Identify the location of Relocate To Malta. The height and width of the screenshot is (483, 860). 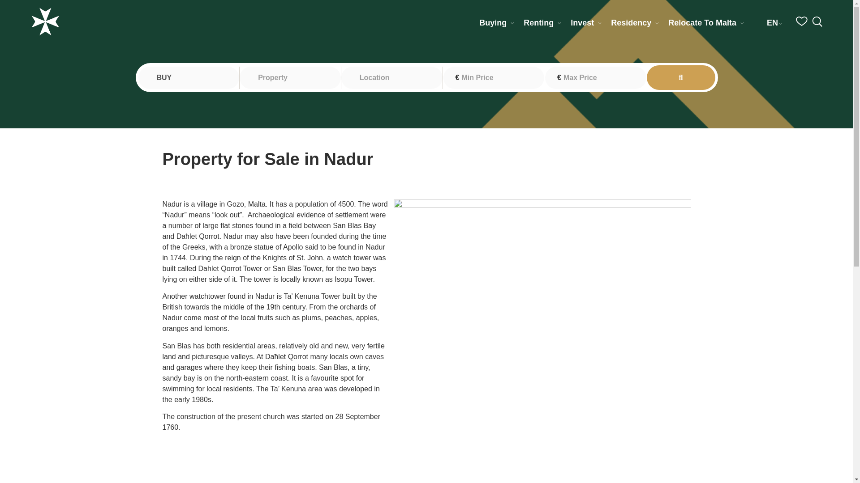
(702, 22).